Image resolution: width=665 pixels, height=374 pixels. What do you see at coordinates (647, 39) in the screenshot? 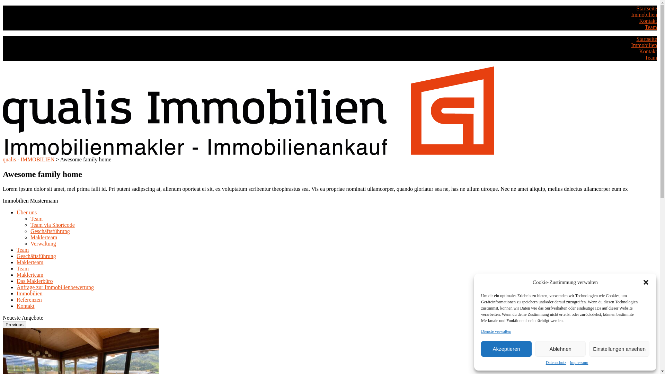
I see `Startseite` at bounding box center [647, 39].